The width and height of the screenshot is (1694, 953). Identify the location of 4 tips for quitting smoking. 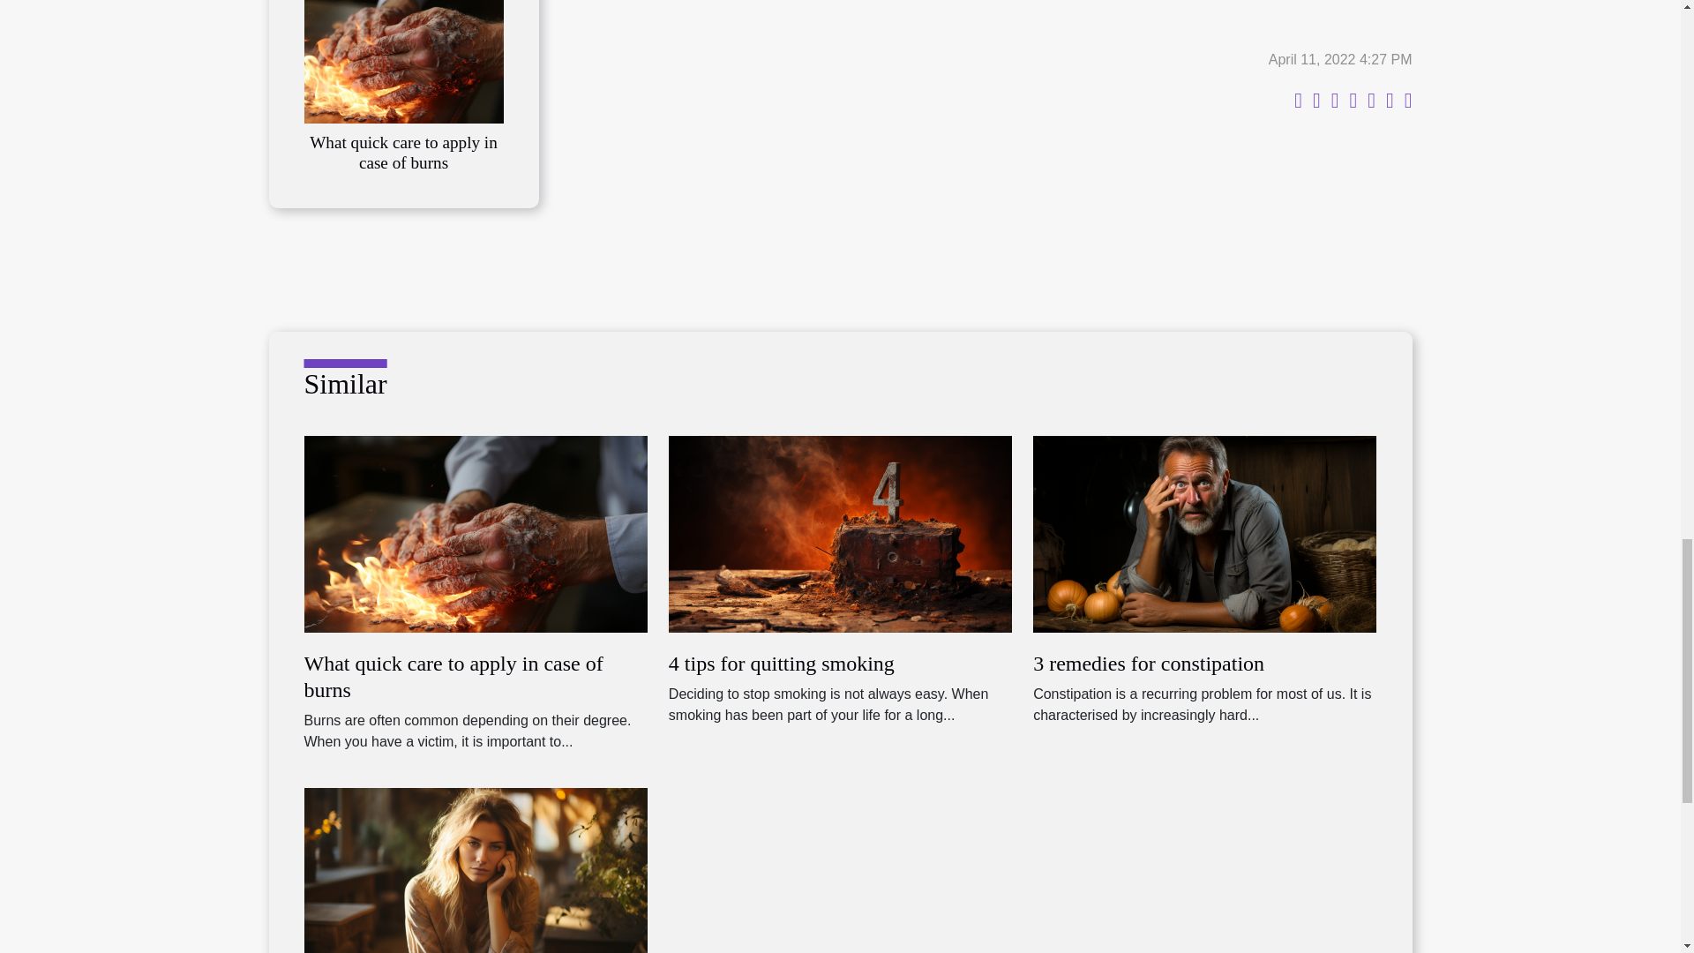
(840, 533).